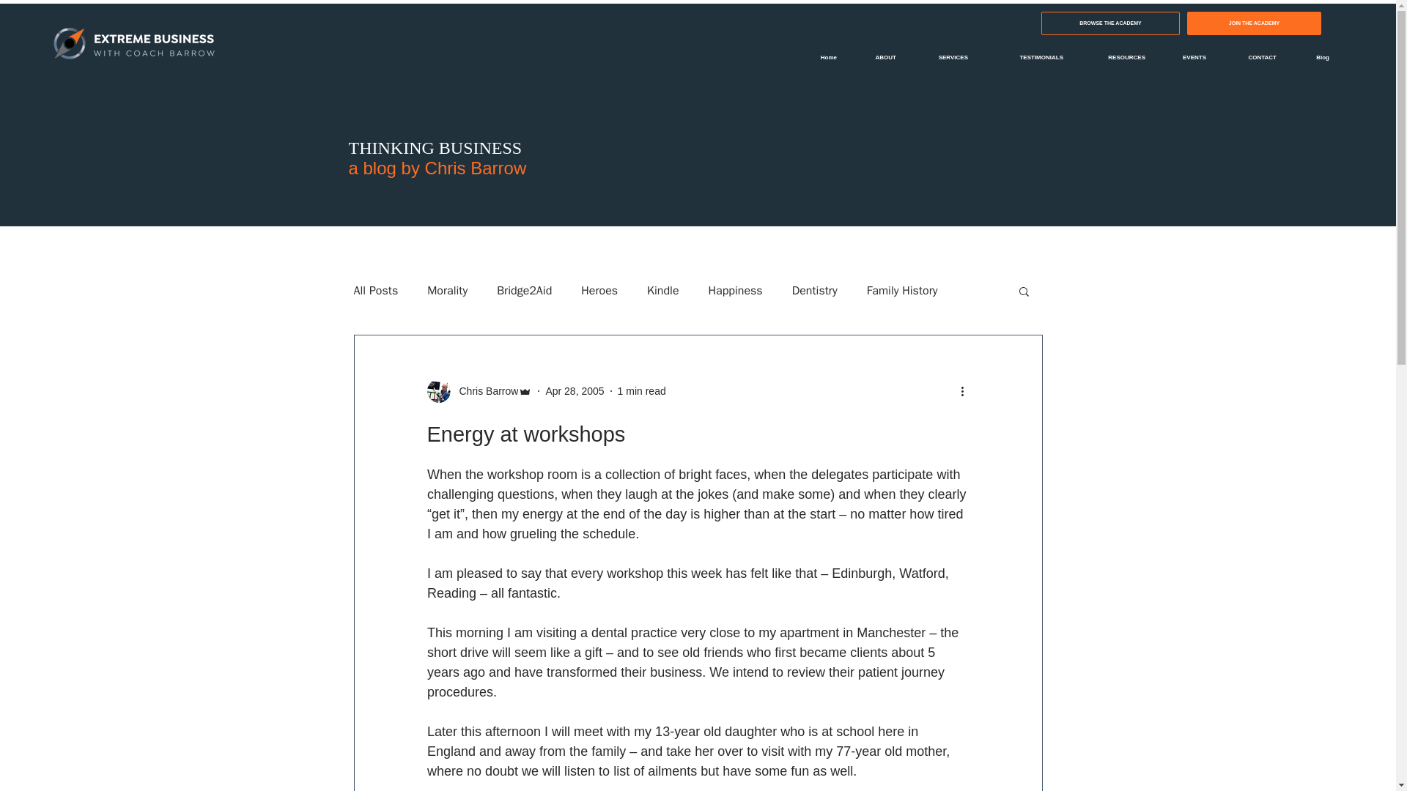 The image size is (1407, 791). Describe the element at coordinates (641, 391) in the screenshot. I see `1 min read` at that location.